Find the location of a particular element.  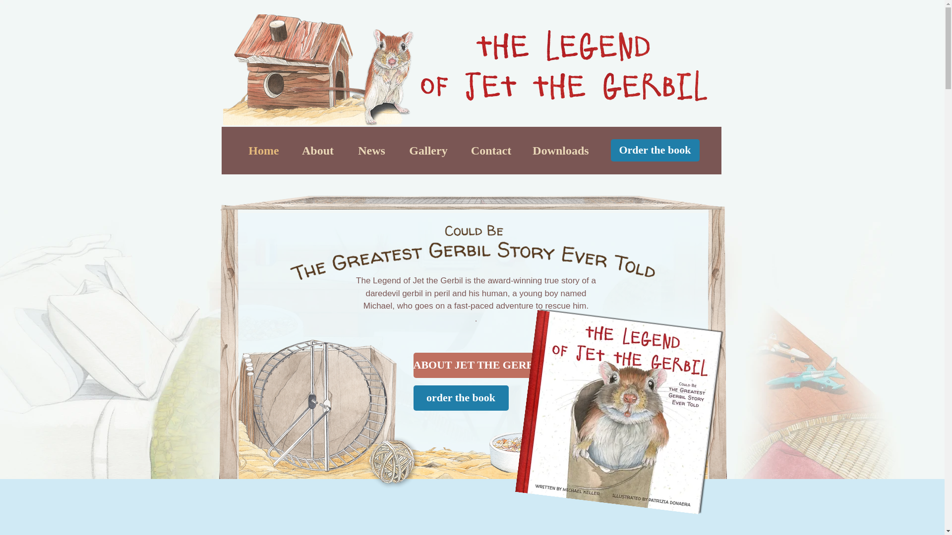

Contact is located at coordinates (491, 151).